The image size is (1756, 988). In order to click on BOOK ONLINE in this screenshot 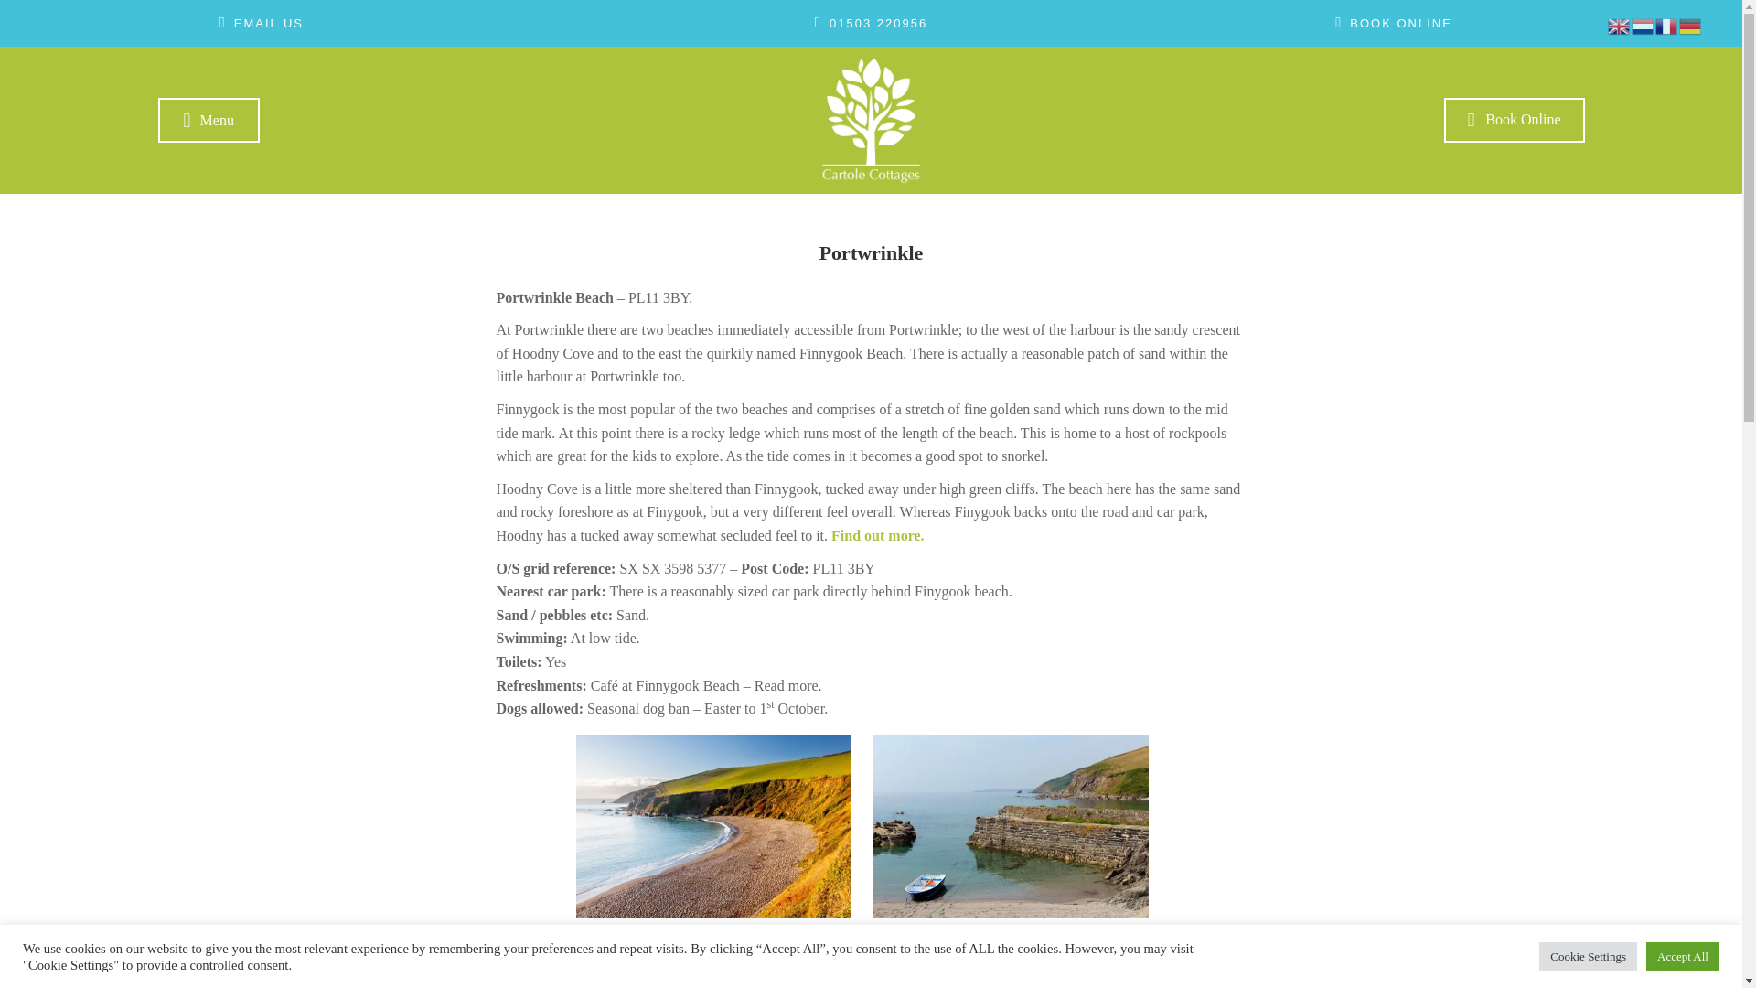, I will do `click(1394, 24)`.